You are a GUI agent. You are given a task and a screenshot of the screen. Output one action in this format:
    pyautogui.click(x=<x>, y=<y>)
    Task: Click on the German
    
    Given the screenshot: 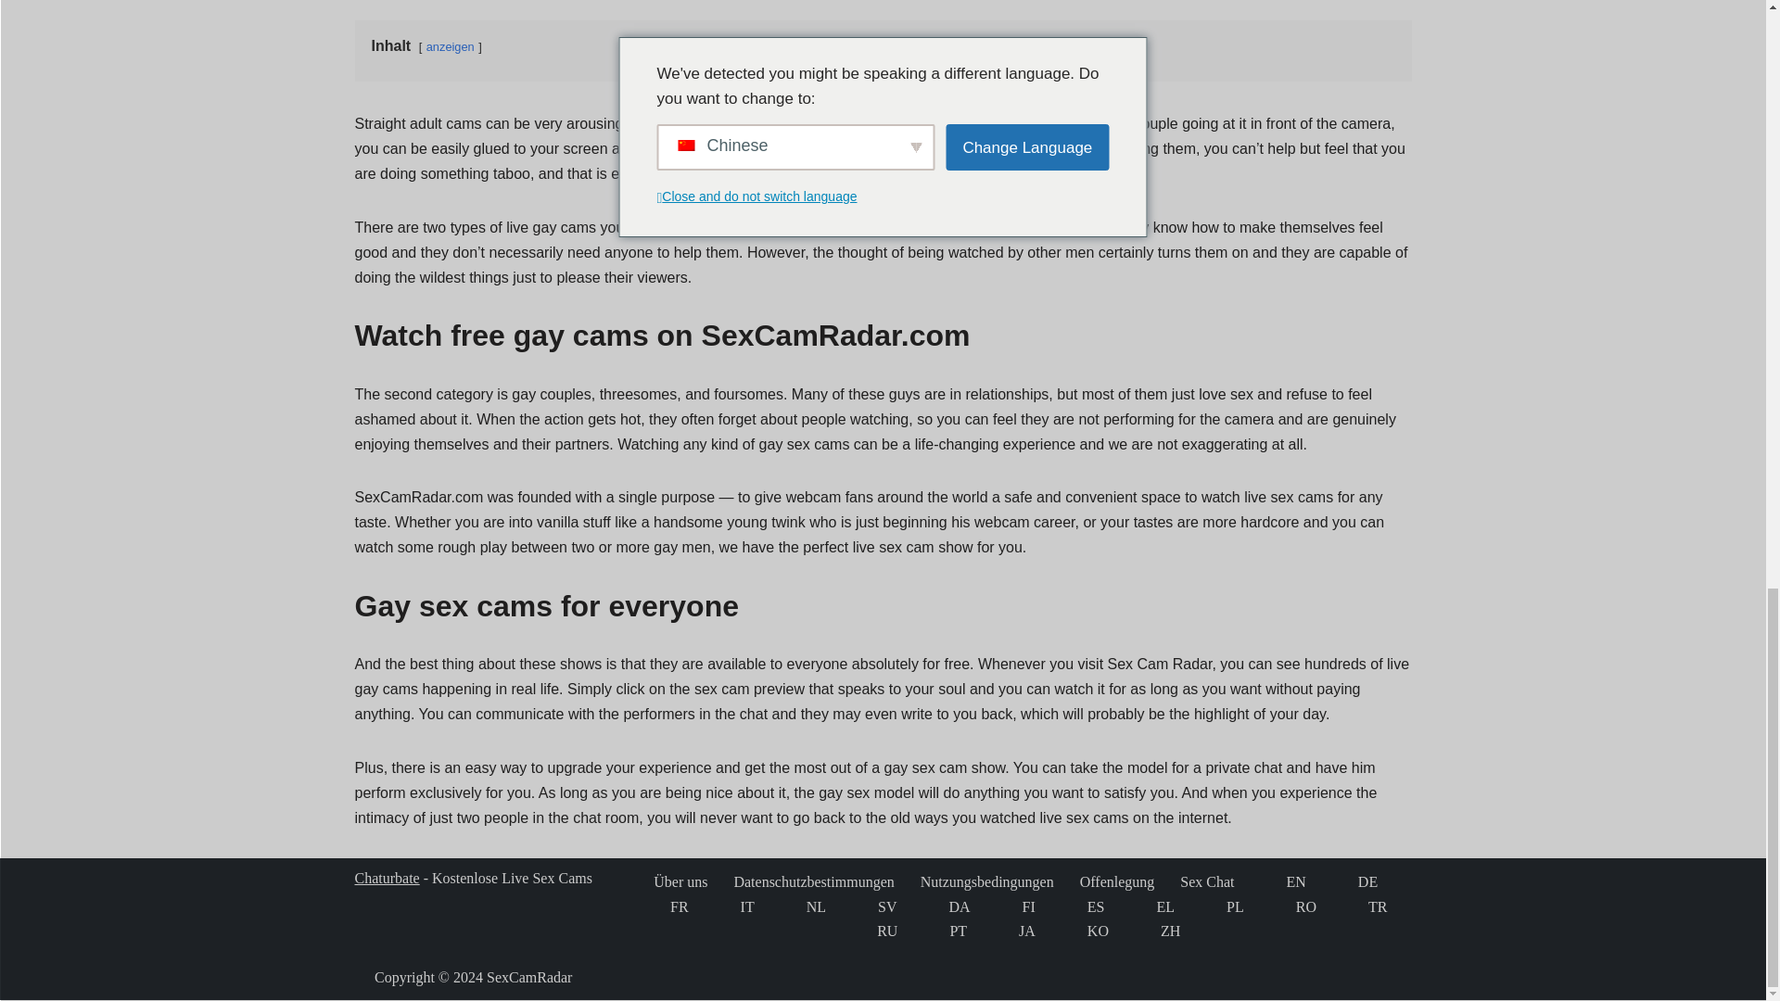 What is the action you would take?
    pyautogui.click(x=1344, y=882)
    